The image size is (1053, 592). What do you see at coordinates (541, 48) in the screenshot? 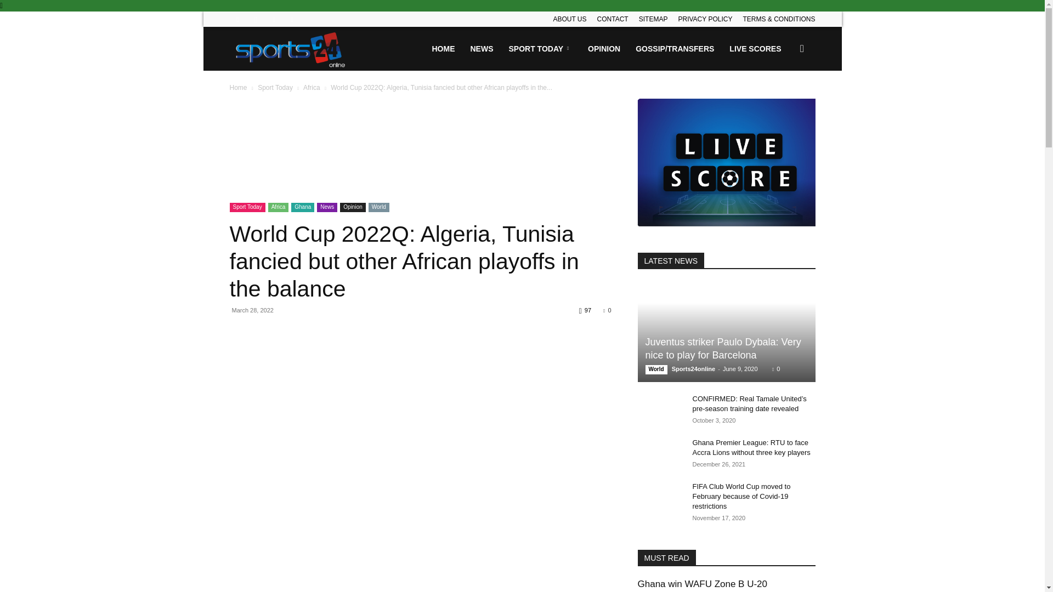
I see `SPORT TODAY` at bounding box center [541, 48].